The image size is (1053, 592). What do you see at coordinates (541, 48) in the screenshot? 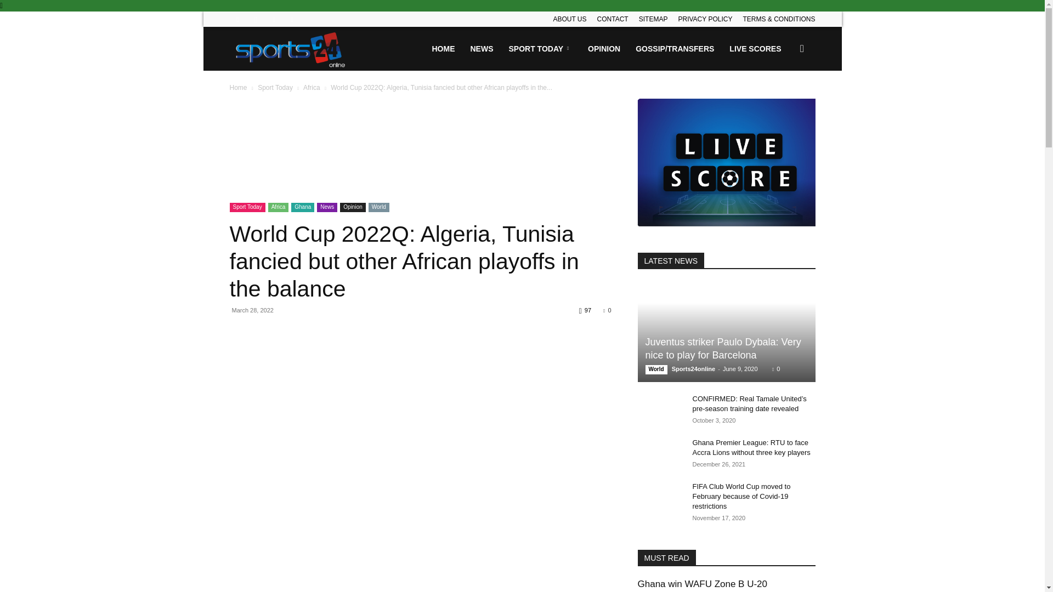
I see `SPORT TODAY` at bounding box center [541, 48].